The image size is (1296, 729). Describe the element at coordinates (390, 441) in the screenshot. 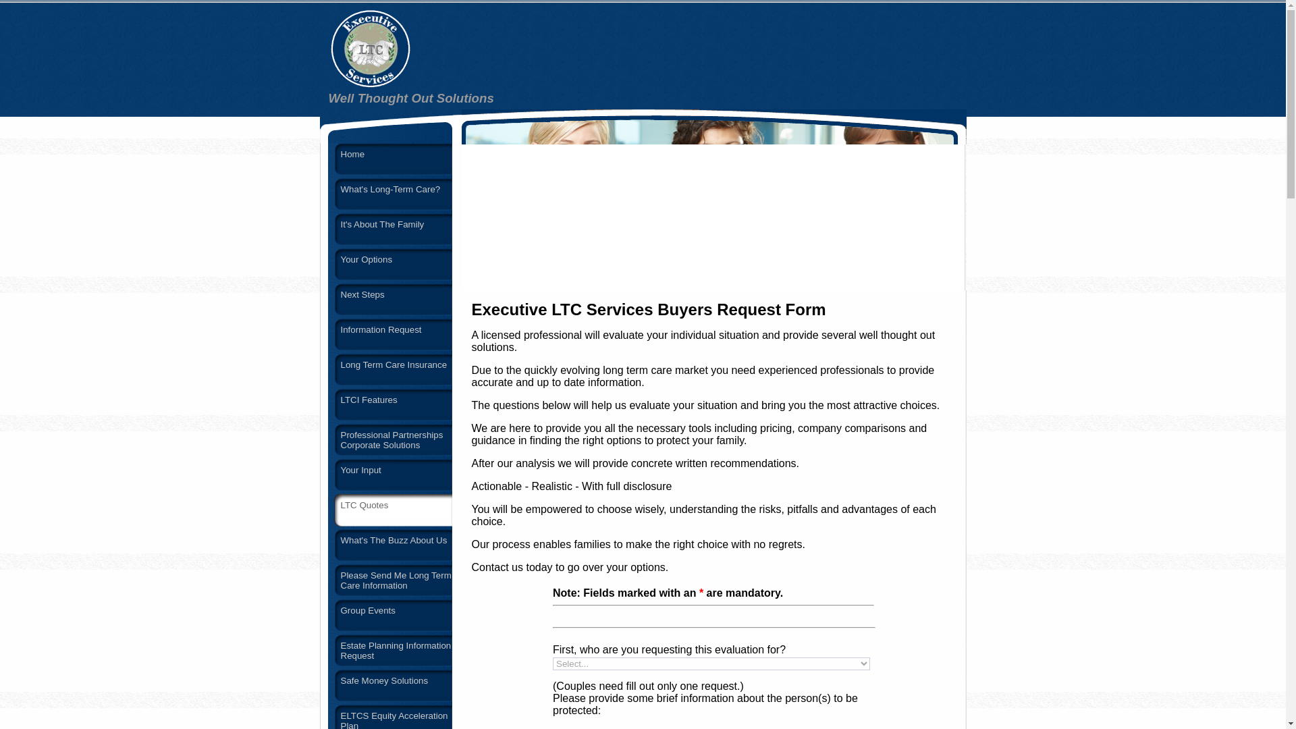

I see `Professional Partnerships Corporate Solutions` at that location.